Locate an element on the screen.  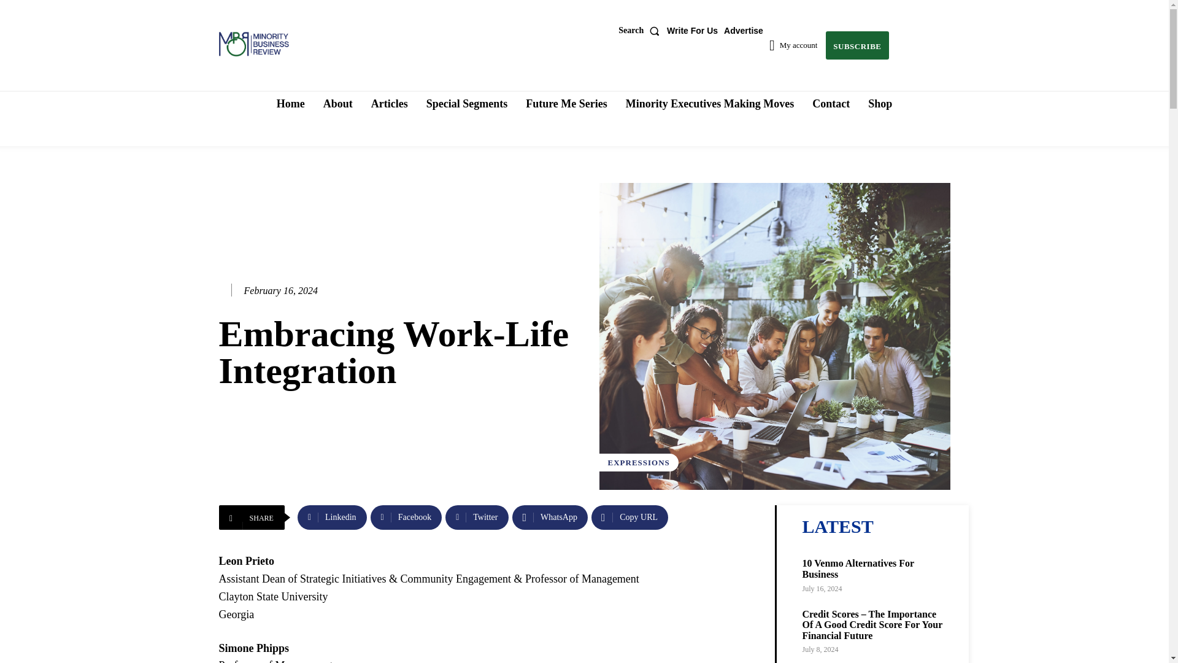
Subscribe is located at coordinates (857, 45).